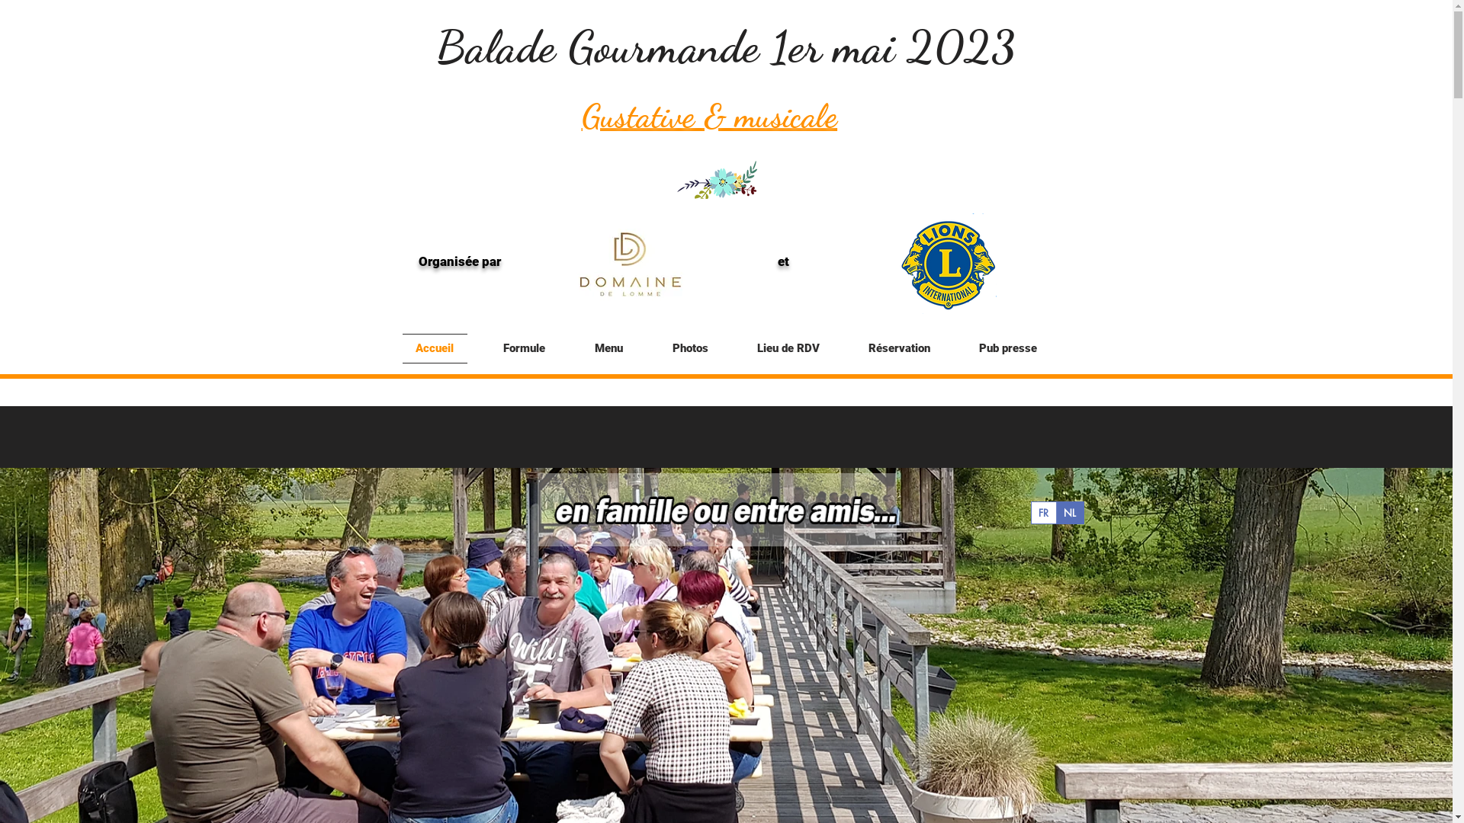 Image resolution: width=1464 pixels, height=823 pixels. Describe the element at coordinates (1043, 513) in the screenshot. I see `FR` at that location.